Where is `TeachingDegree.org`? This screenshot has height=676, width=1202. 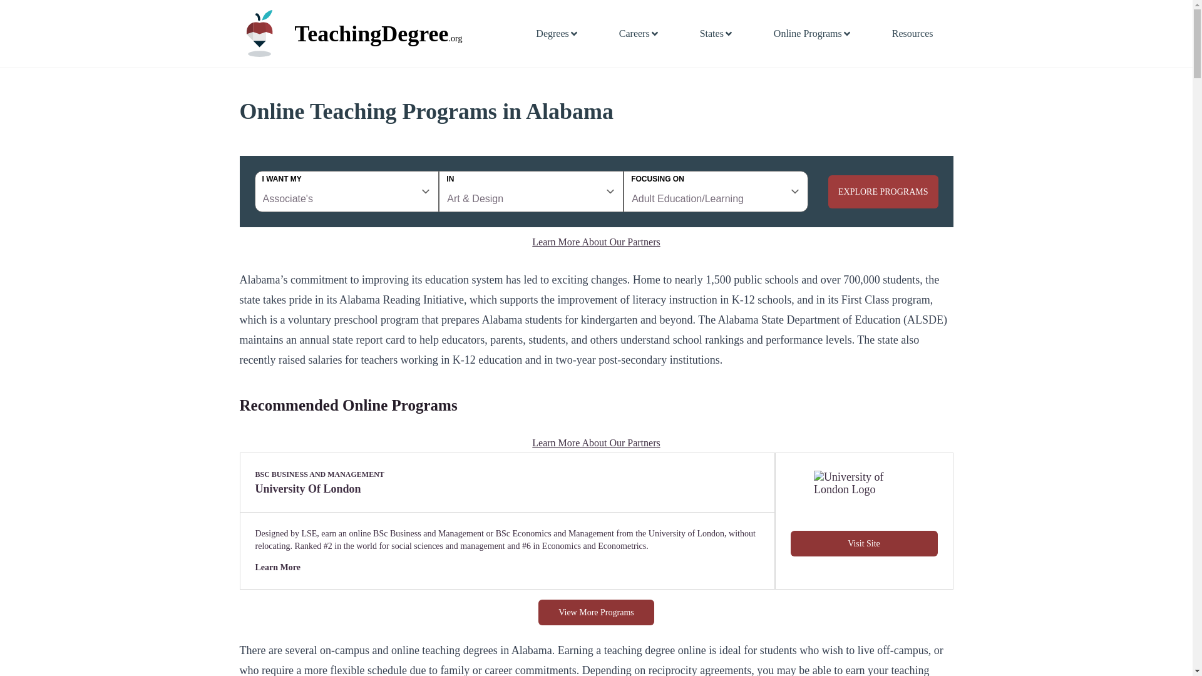
TeachingDegree.org is located at coordinates (401, 33).